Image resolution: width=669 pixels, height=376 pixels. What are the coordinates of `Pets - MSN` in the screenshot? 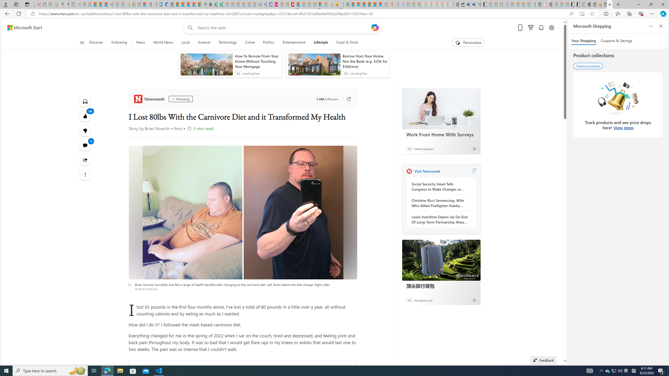 It's located at (192, 4).